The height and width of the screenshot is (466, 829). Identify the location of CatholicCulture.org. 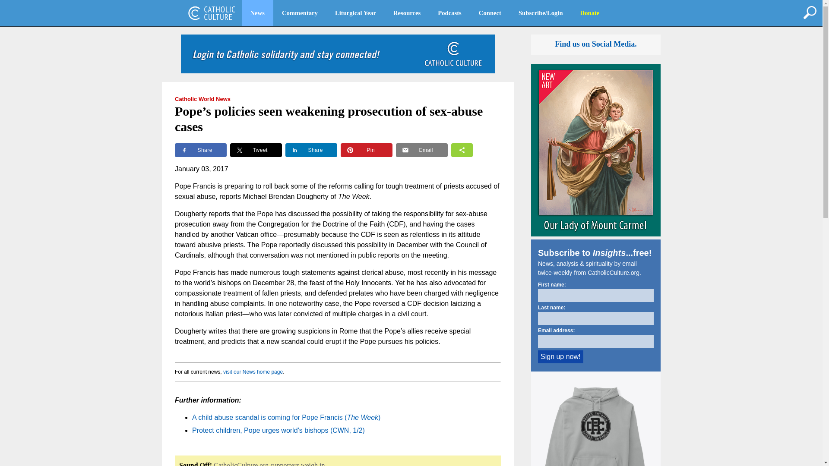
(212, 13).